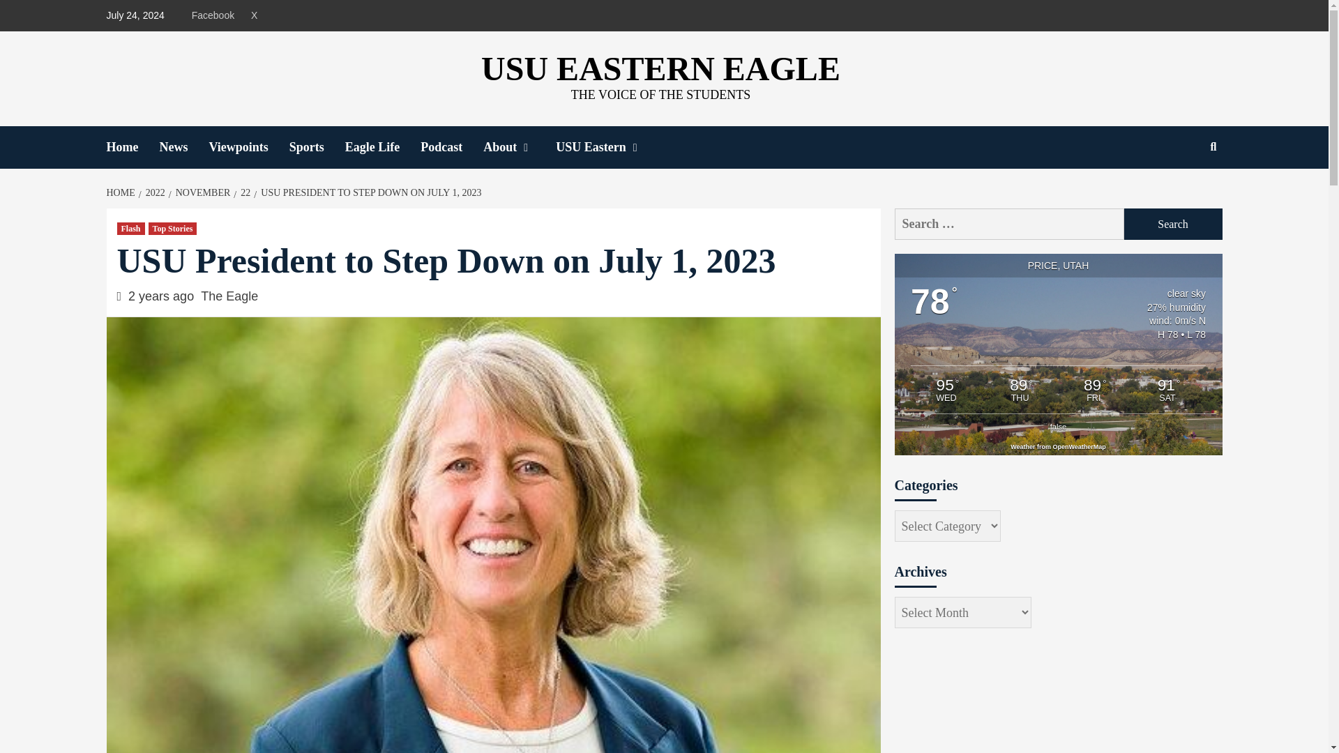  What do you see at coordinates (452, 147) in the screenshot?
I see `Podcast` at bounding box center [452, 147].